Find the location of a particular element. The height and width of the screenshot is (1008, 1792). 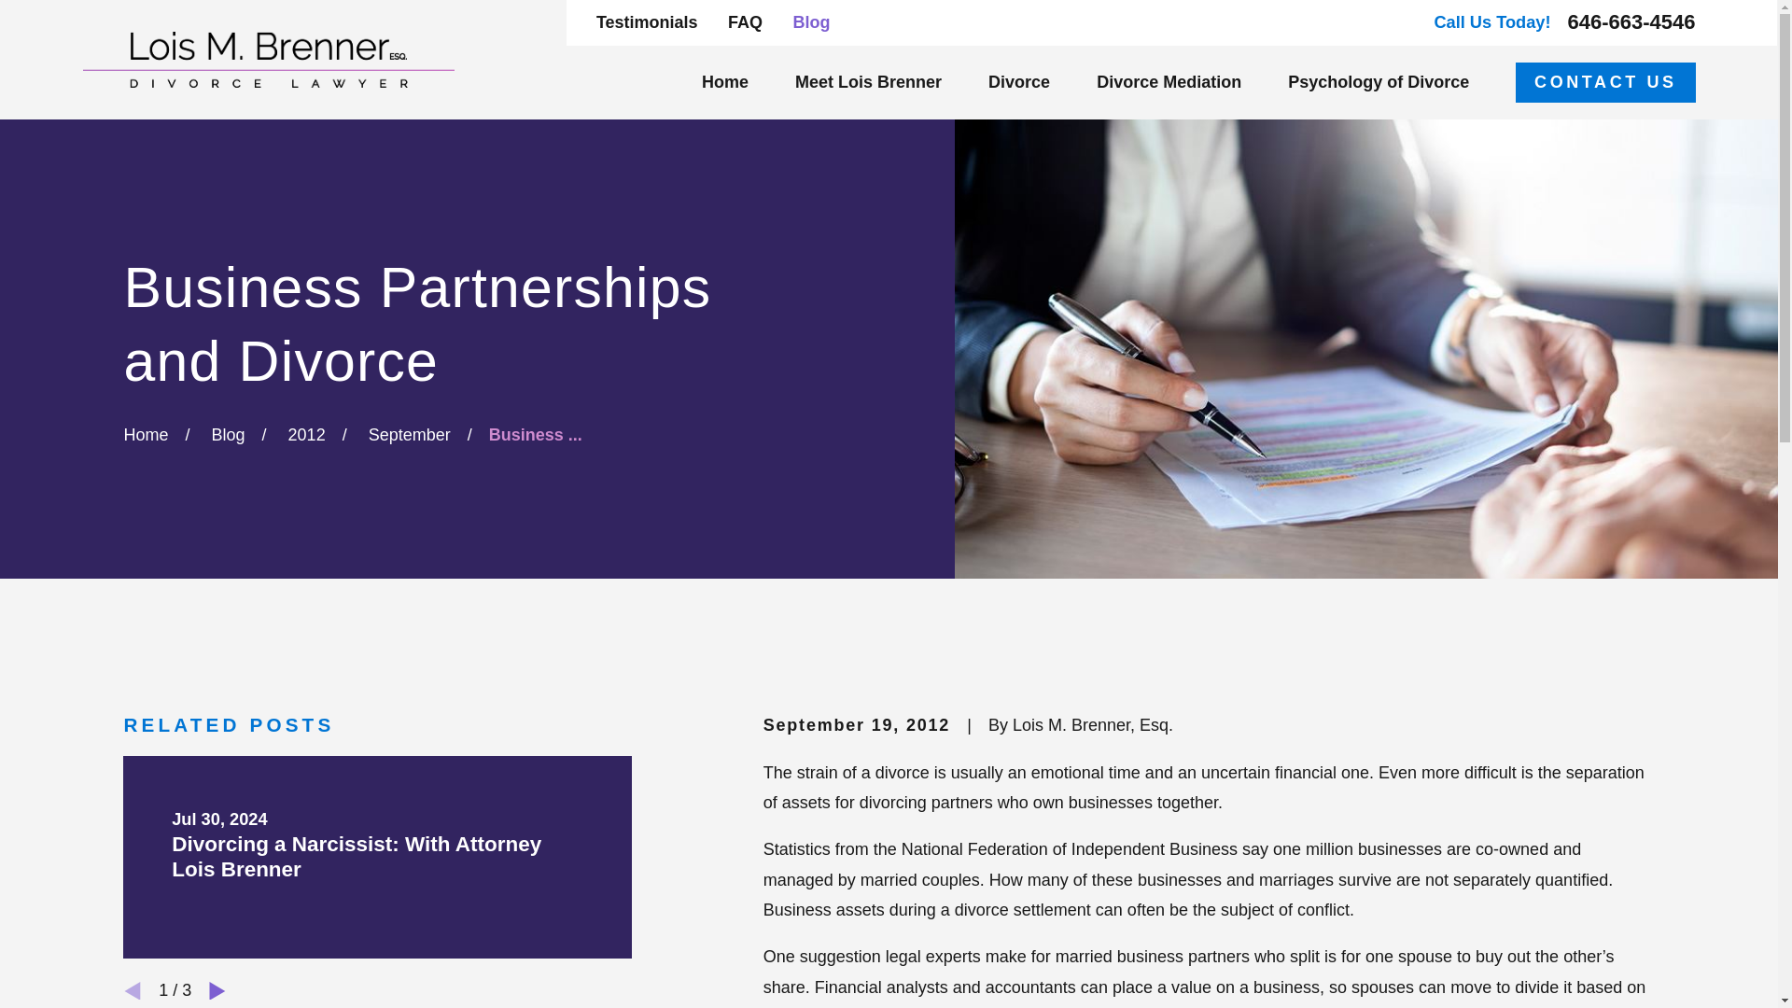

Home is located at coordinates (267, 59).